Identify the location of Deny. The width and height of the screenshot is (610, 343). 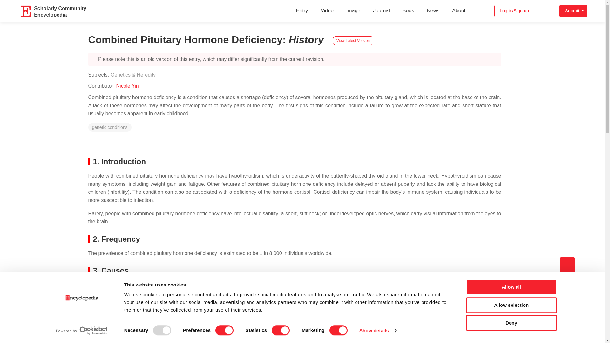
(511, 323).